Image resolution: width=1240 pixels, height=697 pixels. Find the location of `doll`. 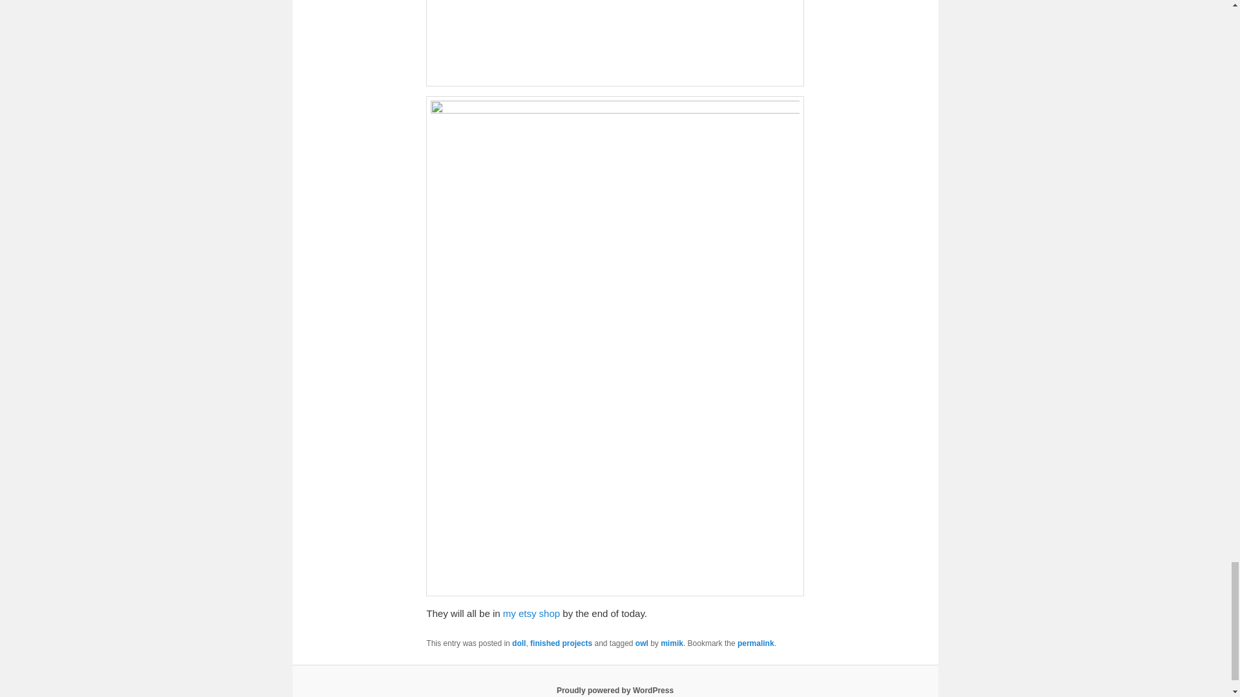

doll is located at coordinates (519, 643).